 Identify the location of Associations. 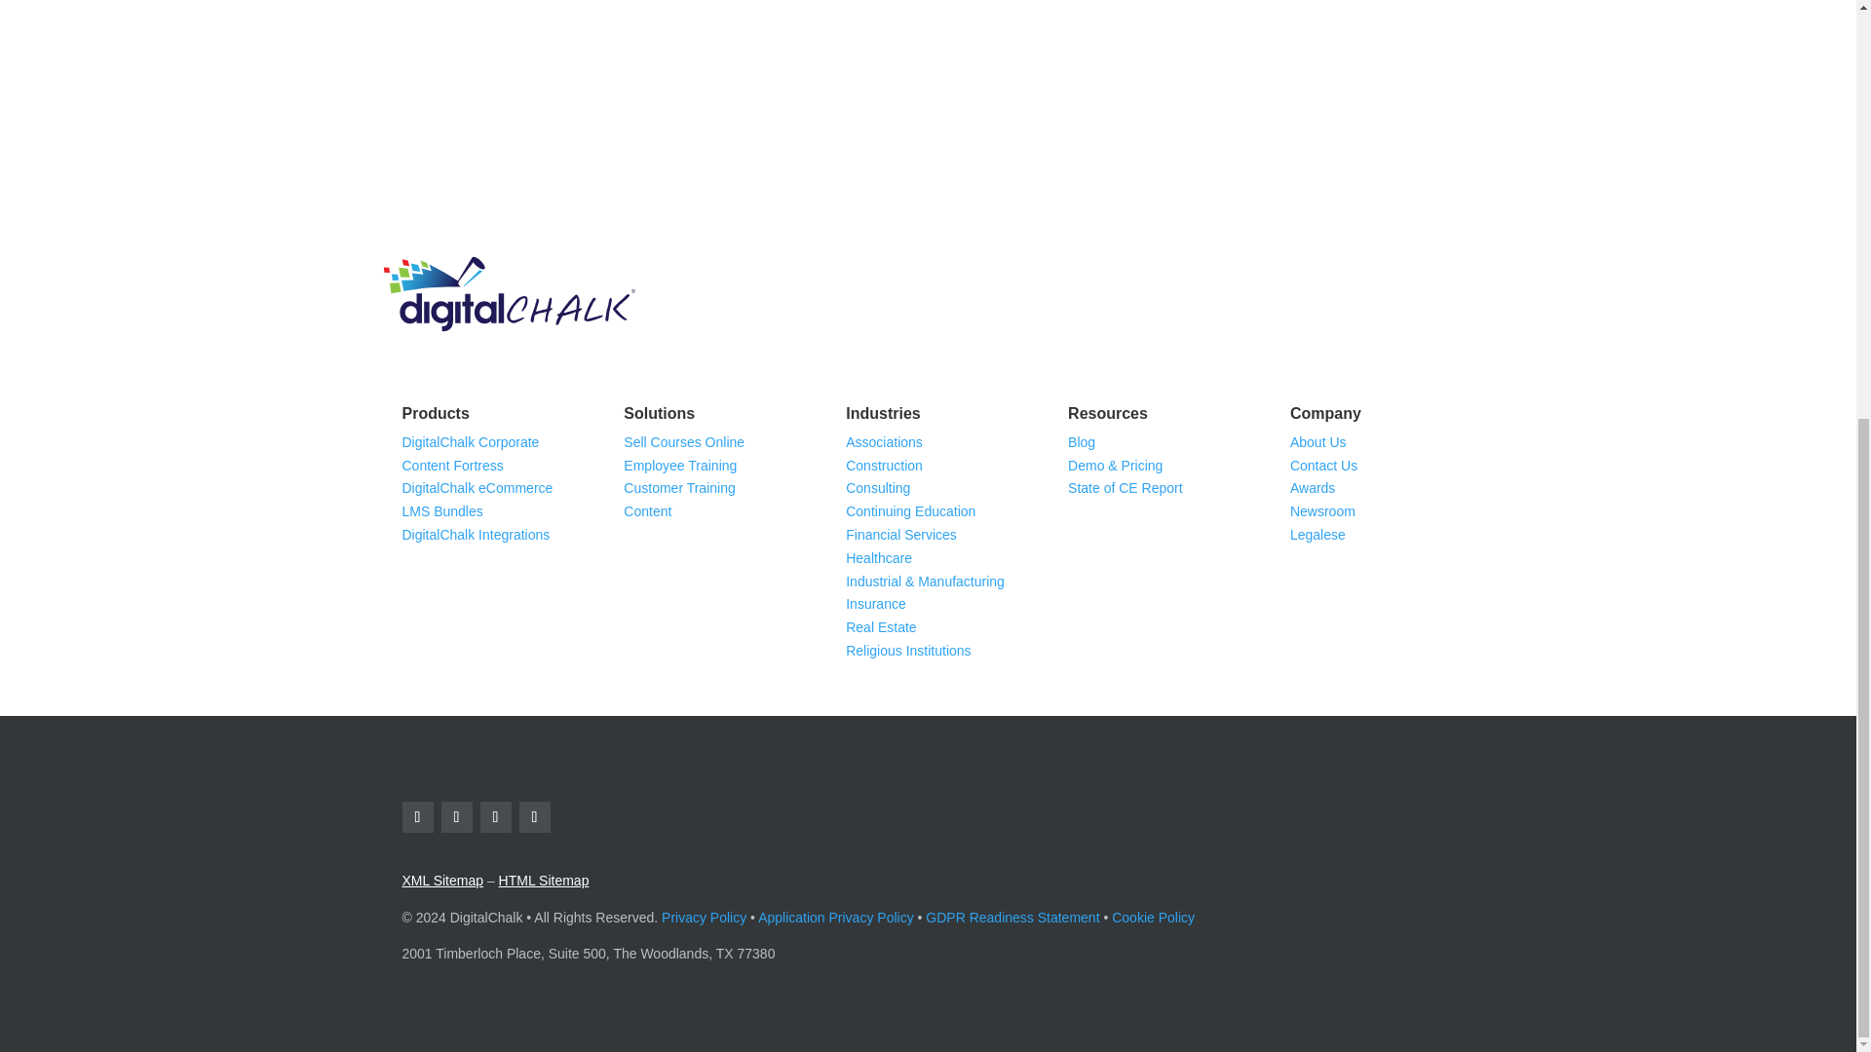
(883, 442).